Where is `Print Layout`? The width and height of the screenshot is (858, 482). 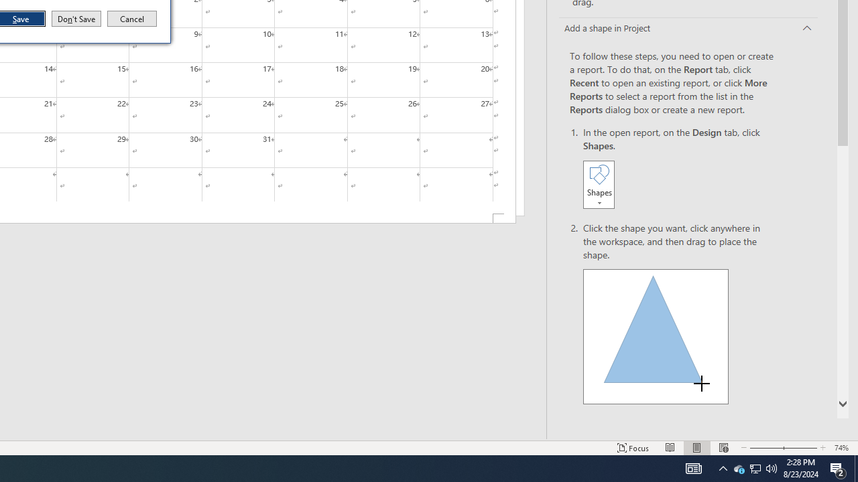 Print Layout is located at coordinates (772, 469).